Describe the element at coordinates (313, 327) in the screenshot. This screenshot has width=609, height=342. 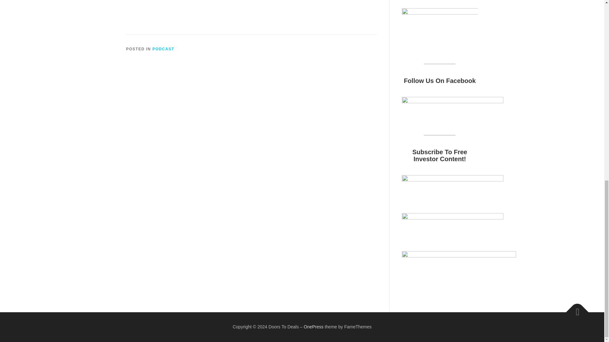
I see `OnePress` at that location.